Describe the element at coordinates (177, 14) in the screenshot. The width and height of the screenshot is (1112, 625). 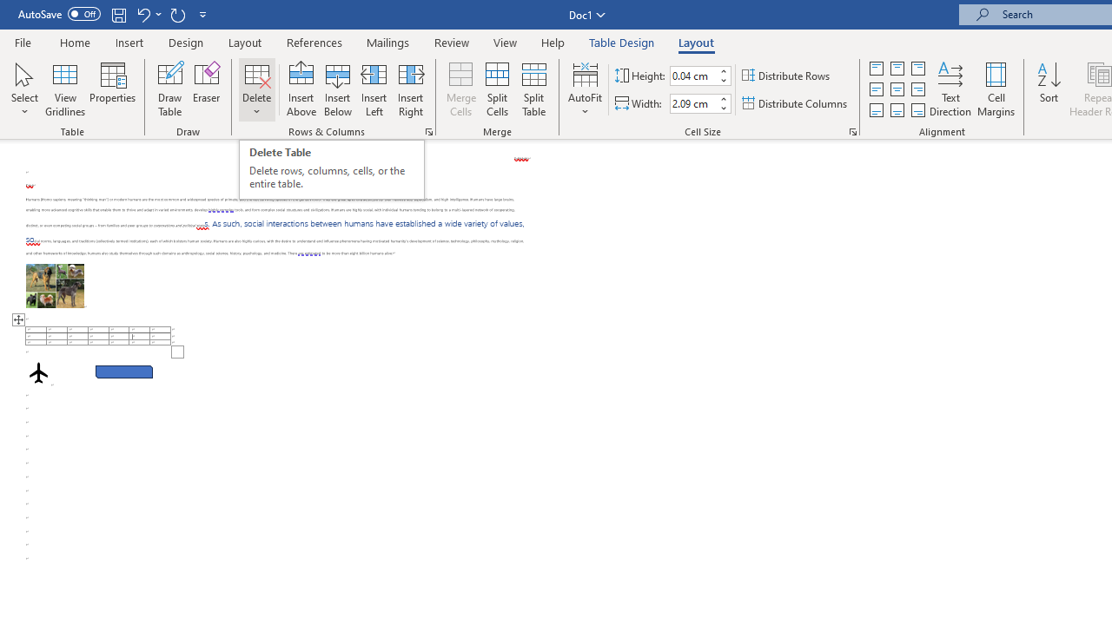
I see `Repeat Row Height Spinner` at that location.